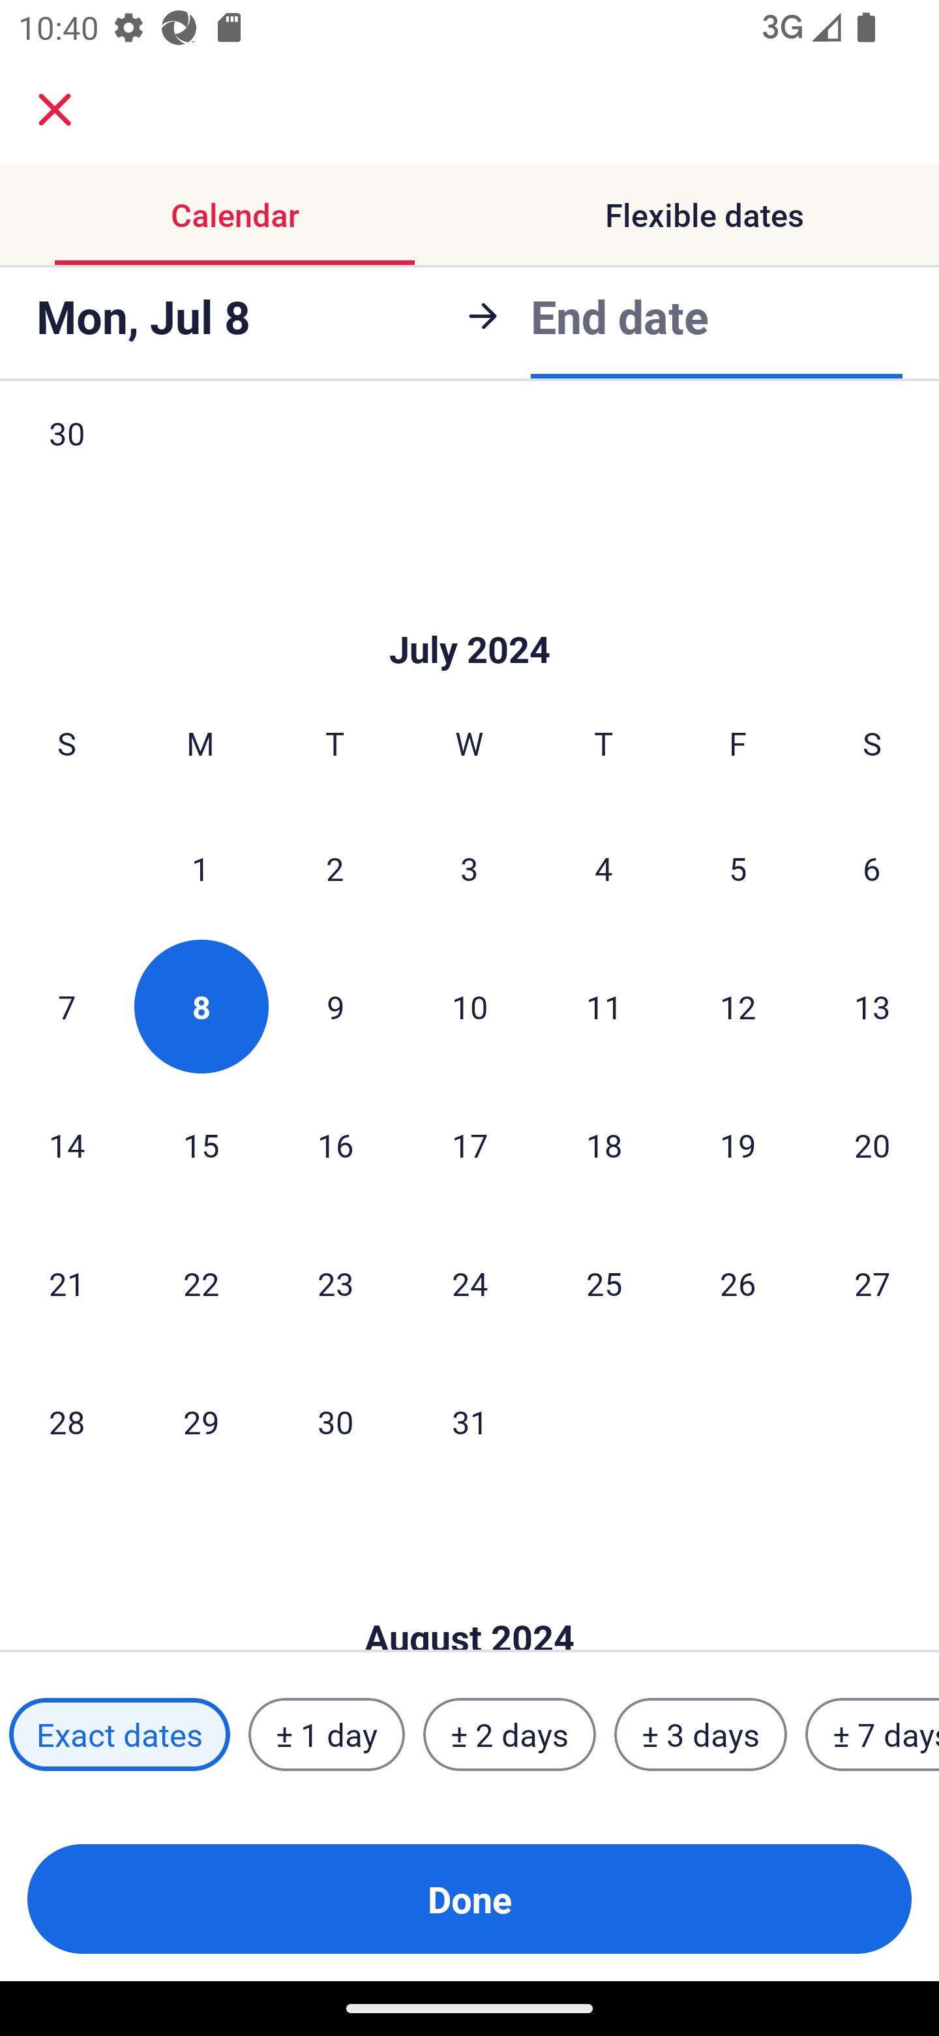  Describe the element at coordinates (604, 1144) in the screenshot. I see `18 Thursday, July 18, 2024` at that location.